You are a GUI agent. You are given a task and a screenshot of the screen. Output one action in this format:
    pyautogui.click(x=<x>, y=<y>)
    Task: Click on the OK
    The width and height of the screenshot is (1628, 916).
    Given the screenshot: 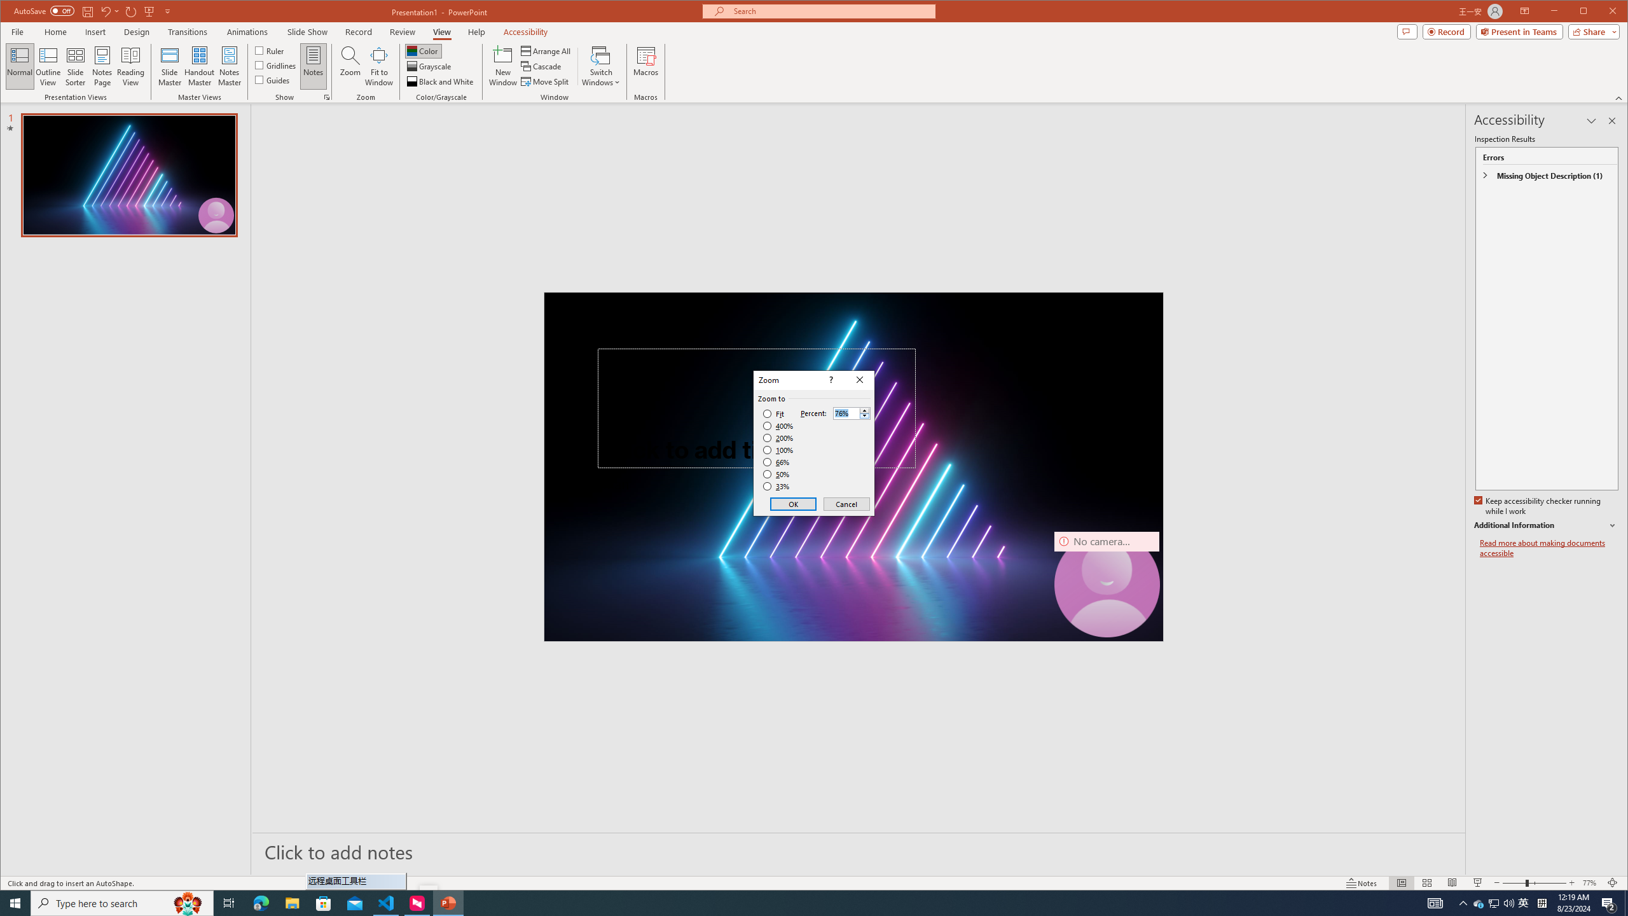 What is the action you would take?
    pyautogui.click(x=794, y=504)
    